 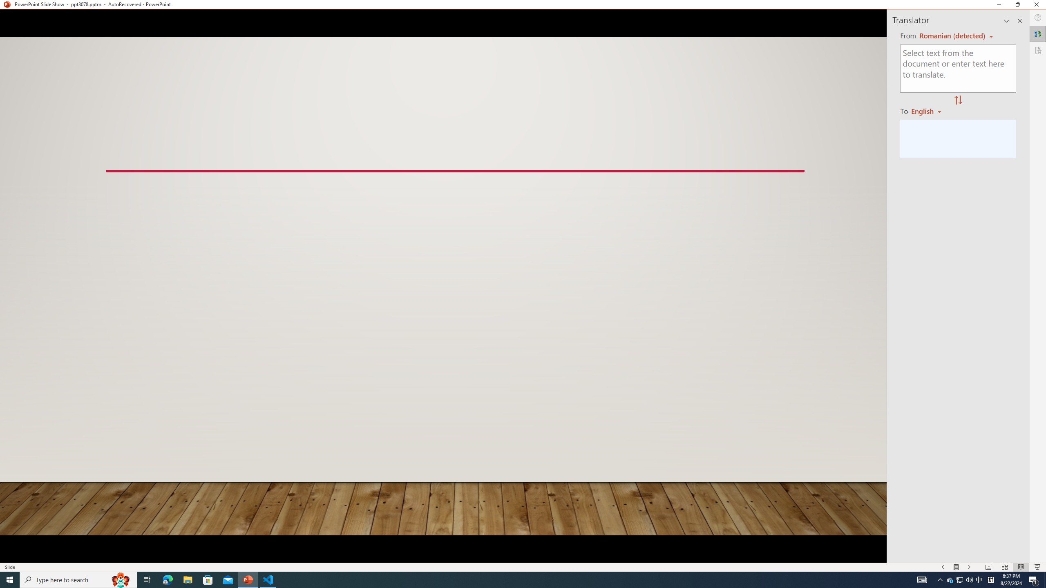 I want to click on Class: MsoCommandBar, so click(x=523, y=567).